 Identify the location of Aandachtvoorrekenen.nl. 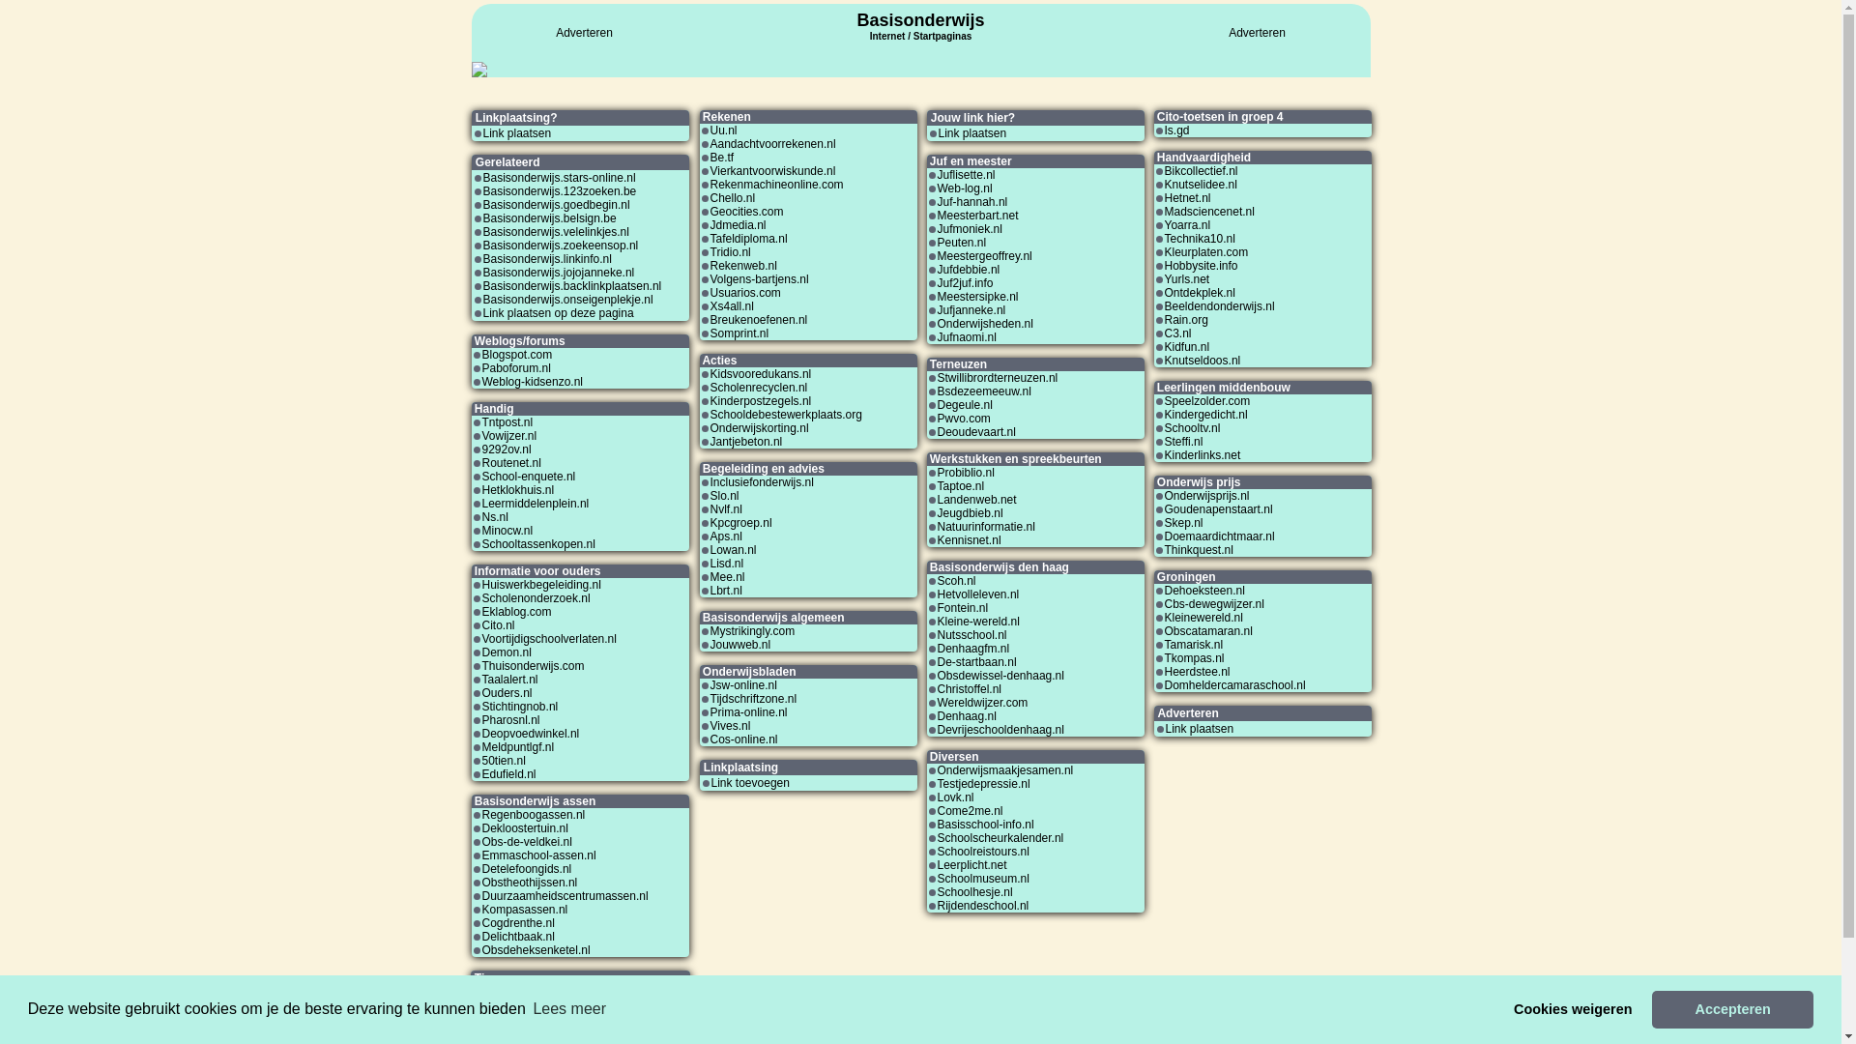
(772, 143).